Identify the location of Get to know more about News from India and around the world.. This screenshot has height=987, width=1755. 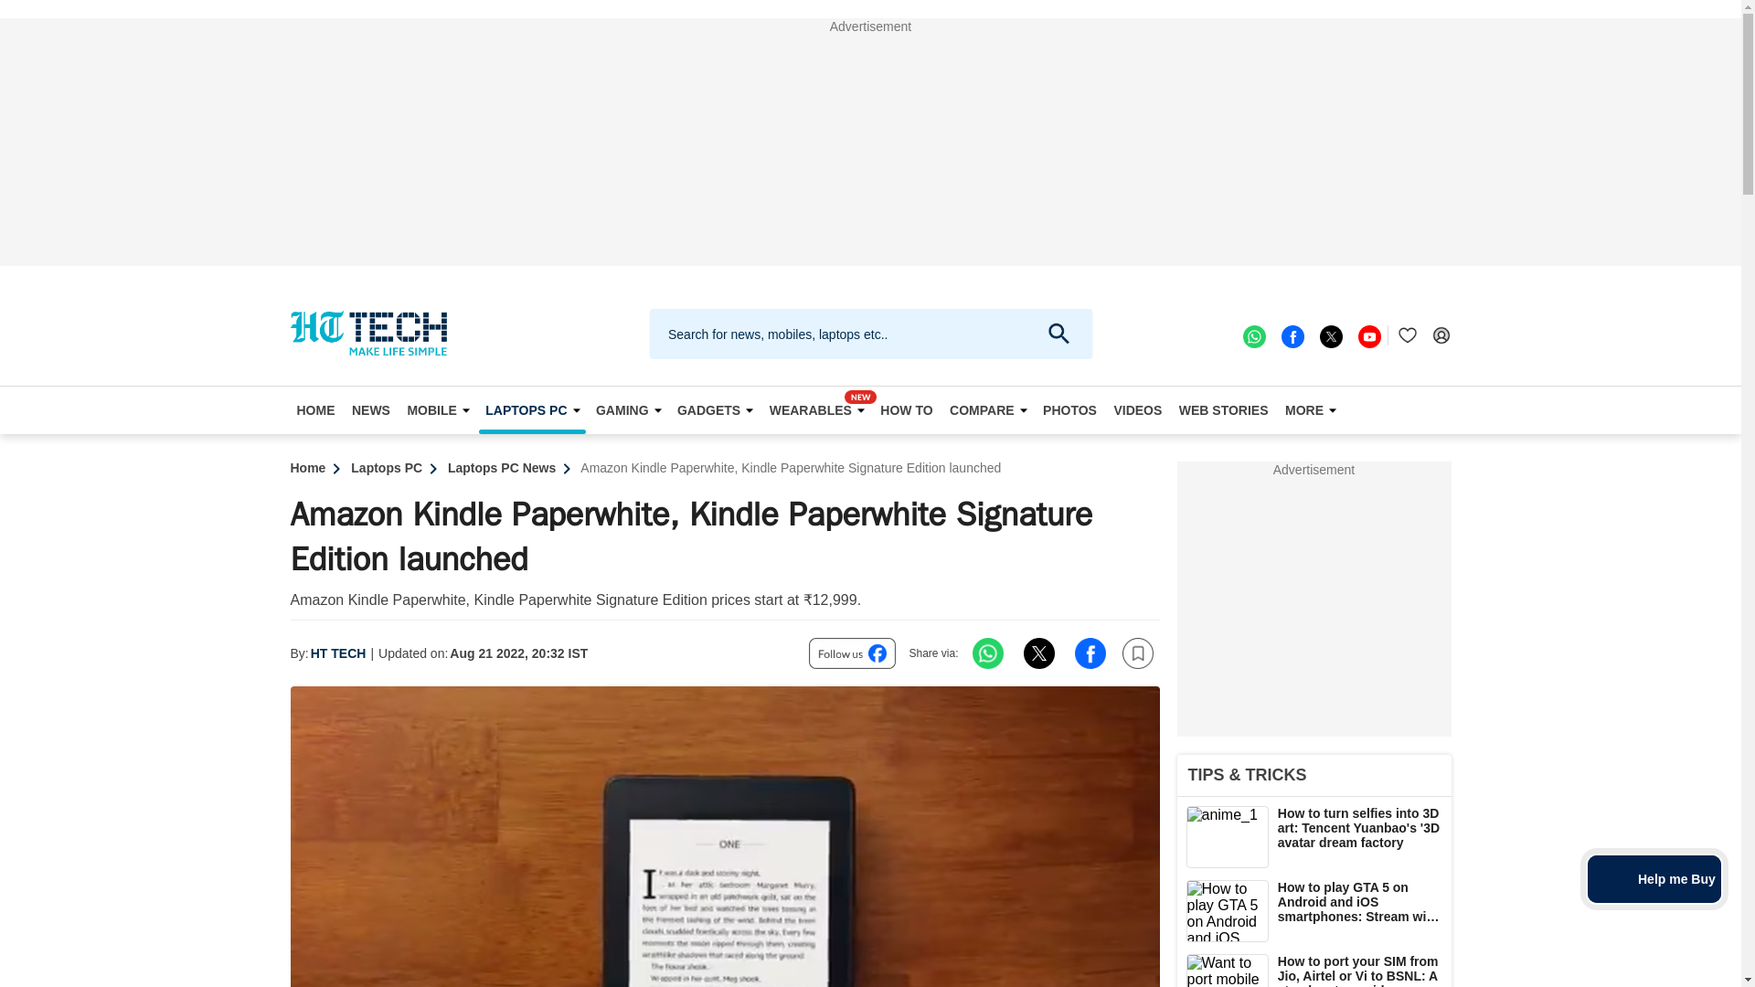
(371, 410).